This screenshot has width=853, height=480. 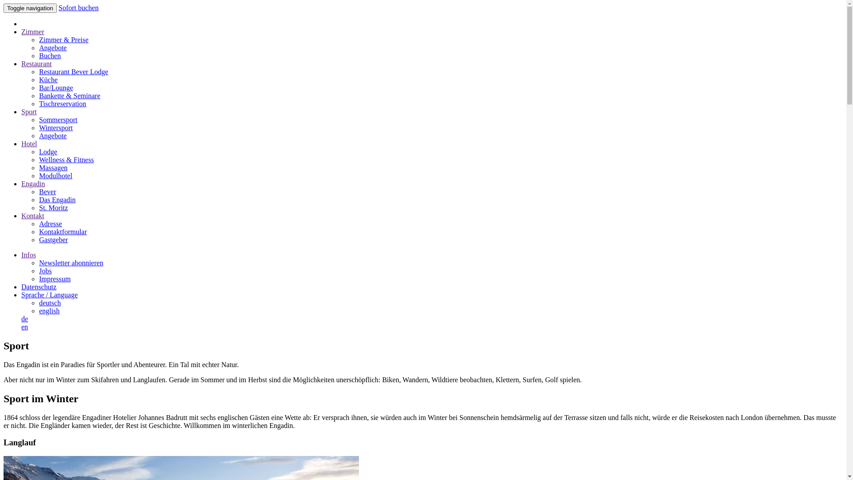 What do you see at coordinates (70, 96) in the screenshot?
I see `Bankette & Seminare` at bounding box center [70, 96].